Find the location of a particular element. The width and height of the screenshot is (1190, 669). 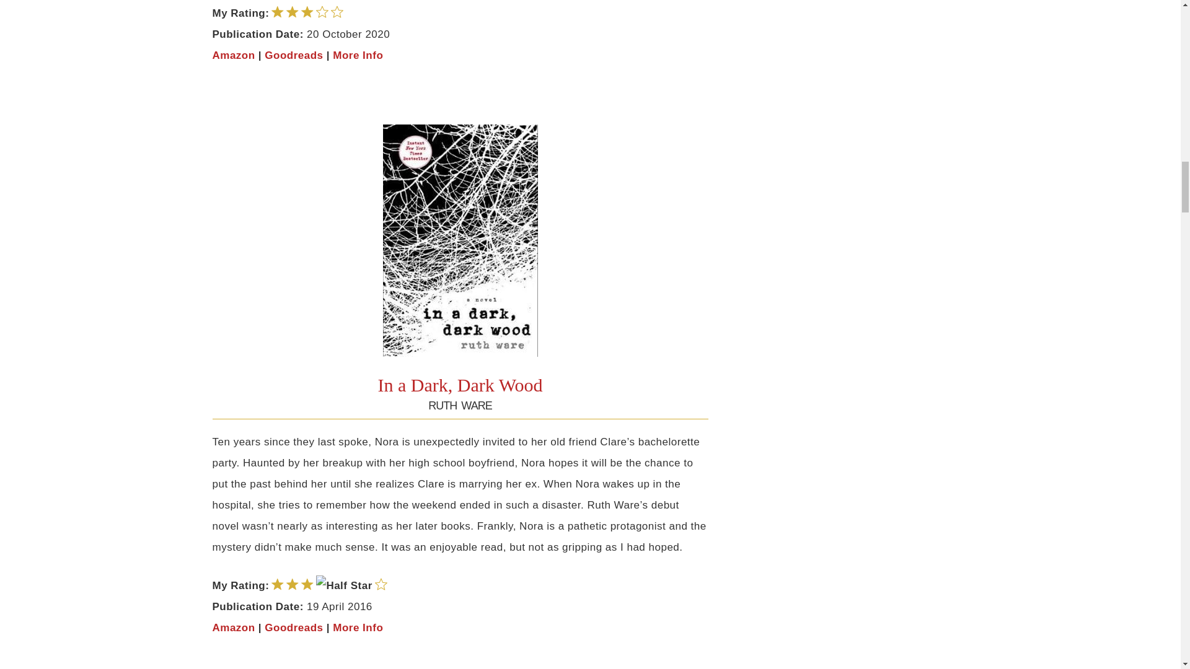

Goodreads is located at coordinates (293, 55).